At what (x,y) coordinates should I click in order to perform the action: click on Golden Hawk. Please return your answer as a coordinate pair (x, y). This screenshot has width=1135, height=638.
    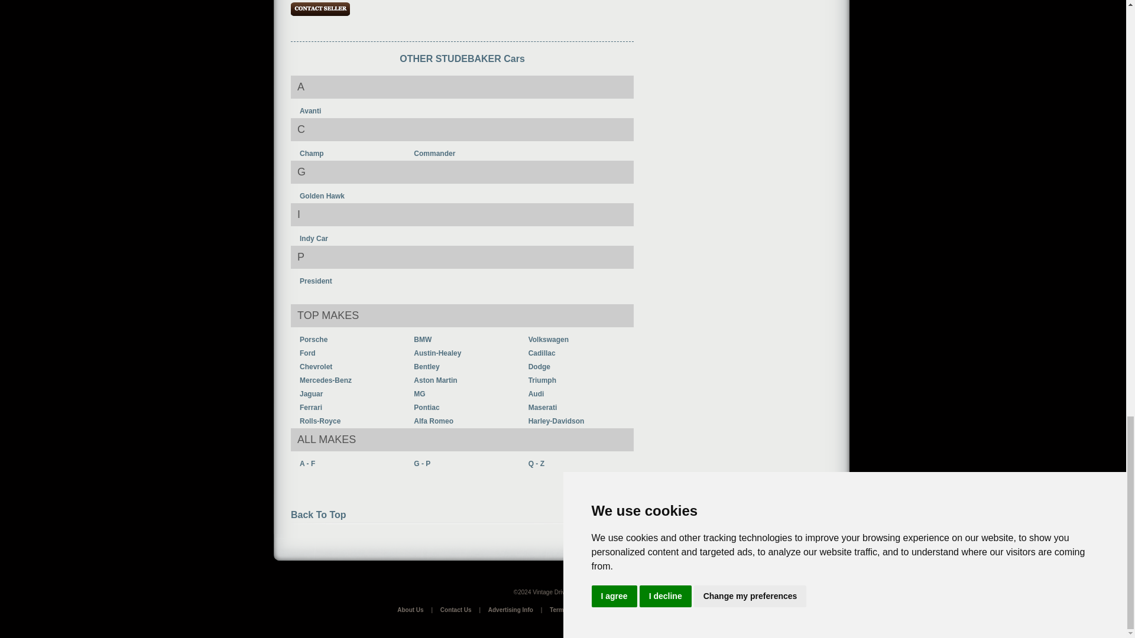
    Looking at the image, I should click on (322, 196).